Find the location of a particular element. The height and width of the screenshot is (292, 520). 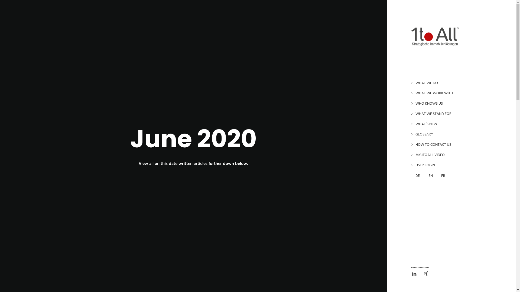

DE is located at coordinates (418, 176).